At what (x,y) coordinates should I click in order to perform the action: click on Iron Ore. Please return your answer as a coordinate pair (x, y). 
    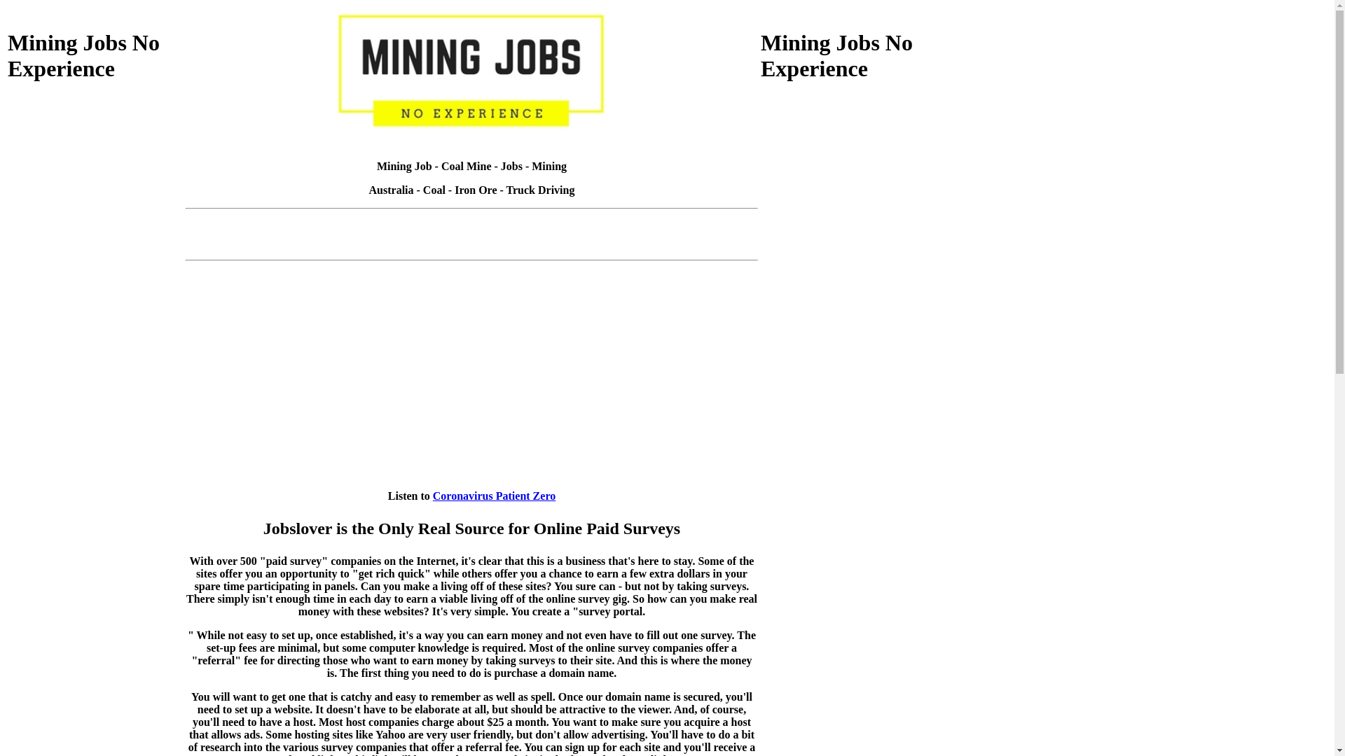
    Looking at the image, I should click on (476, 190).